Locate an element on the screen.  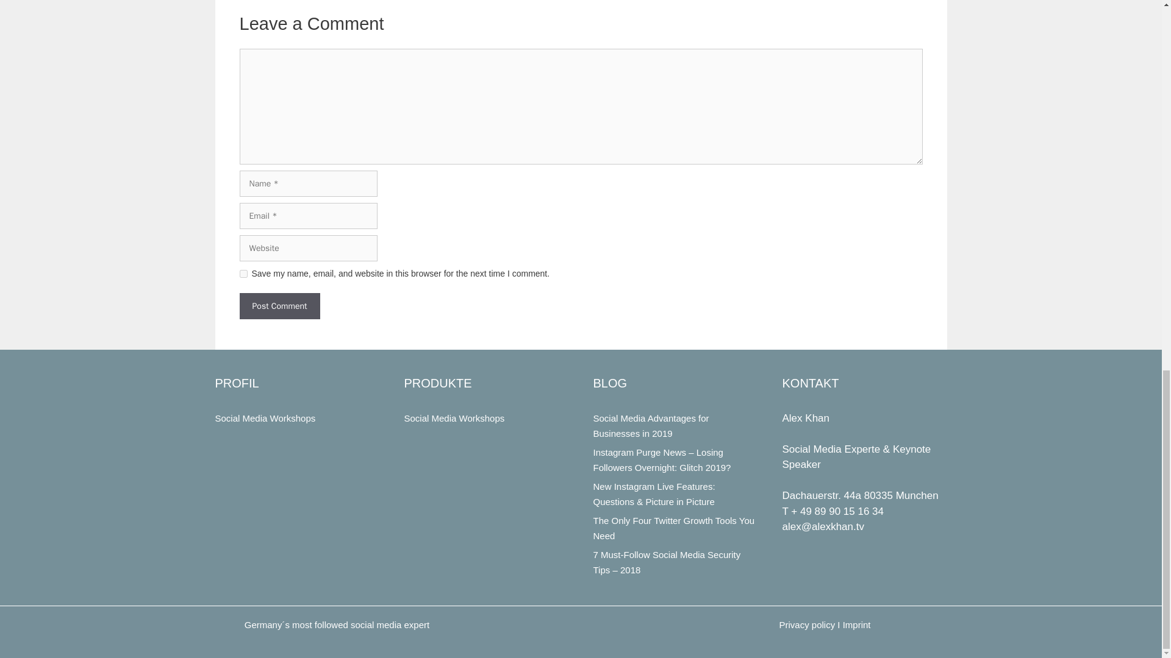
Post Comment is located at coordinates (279, 306).